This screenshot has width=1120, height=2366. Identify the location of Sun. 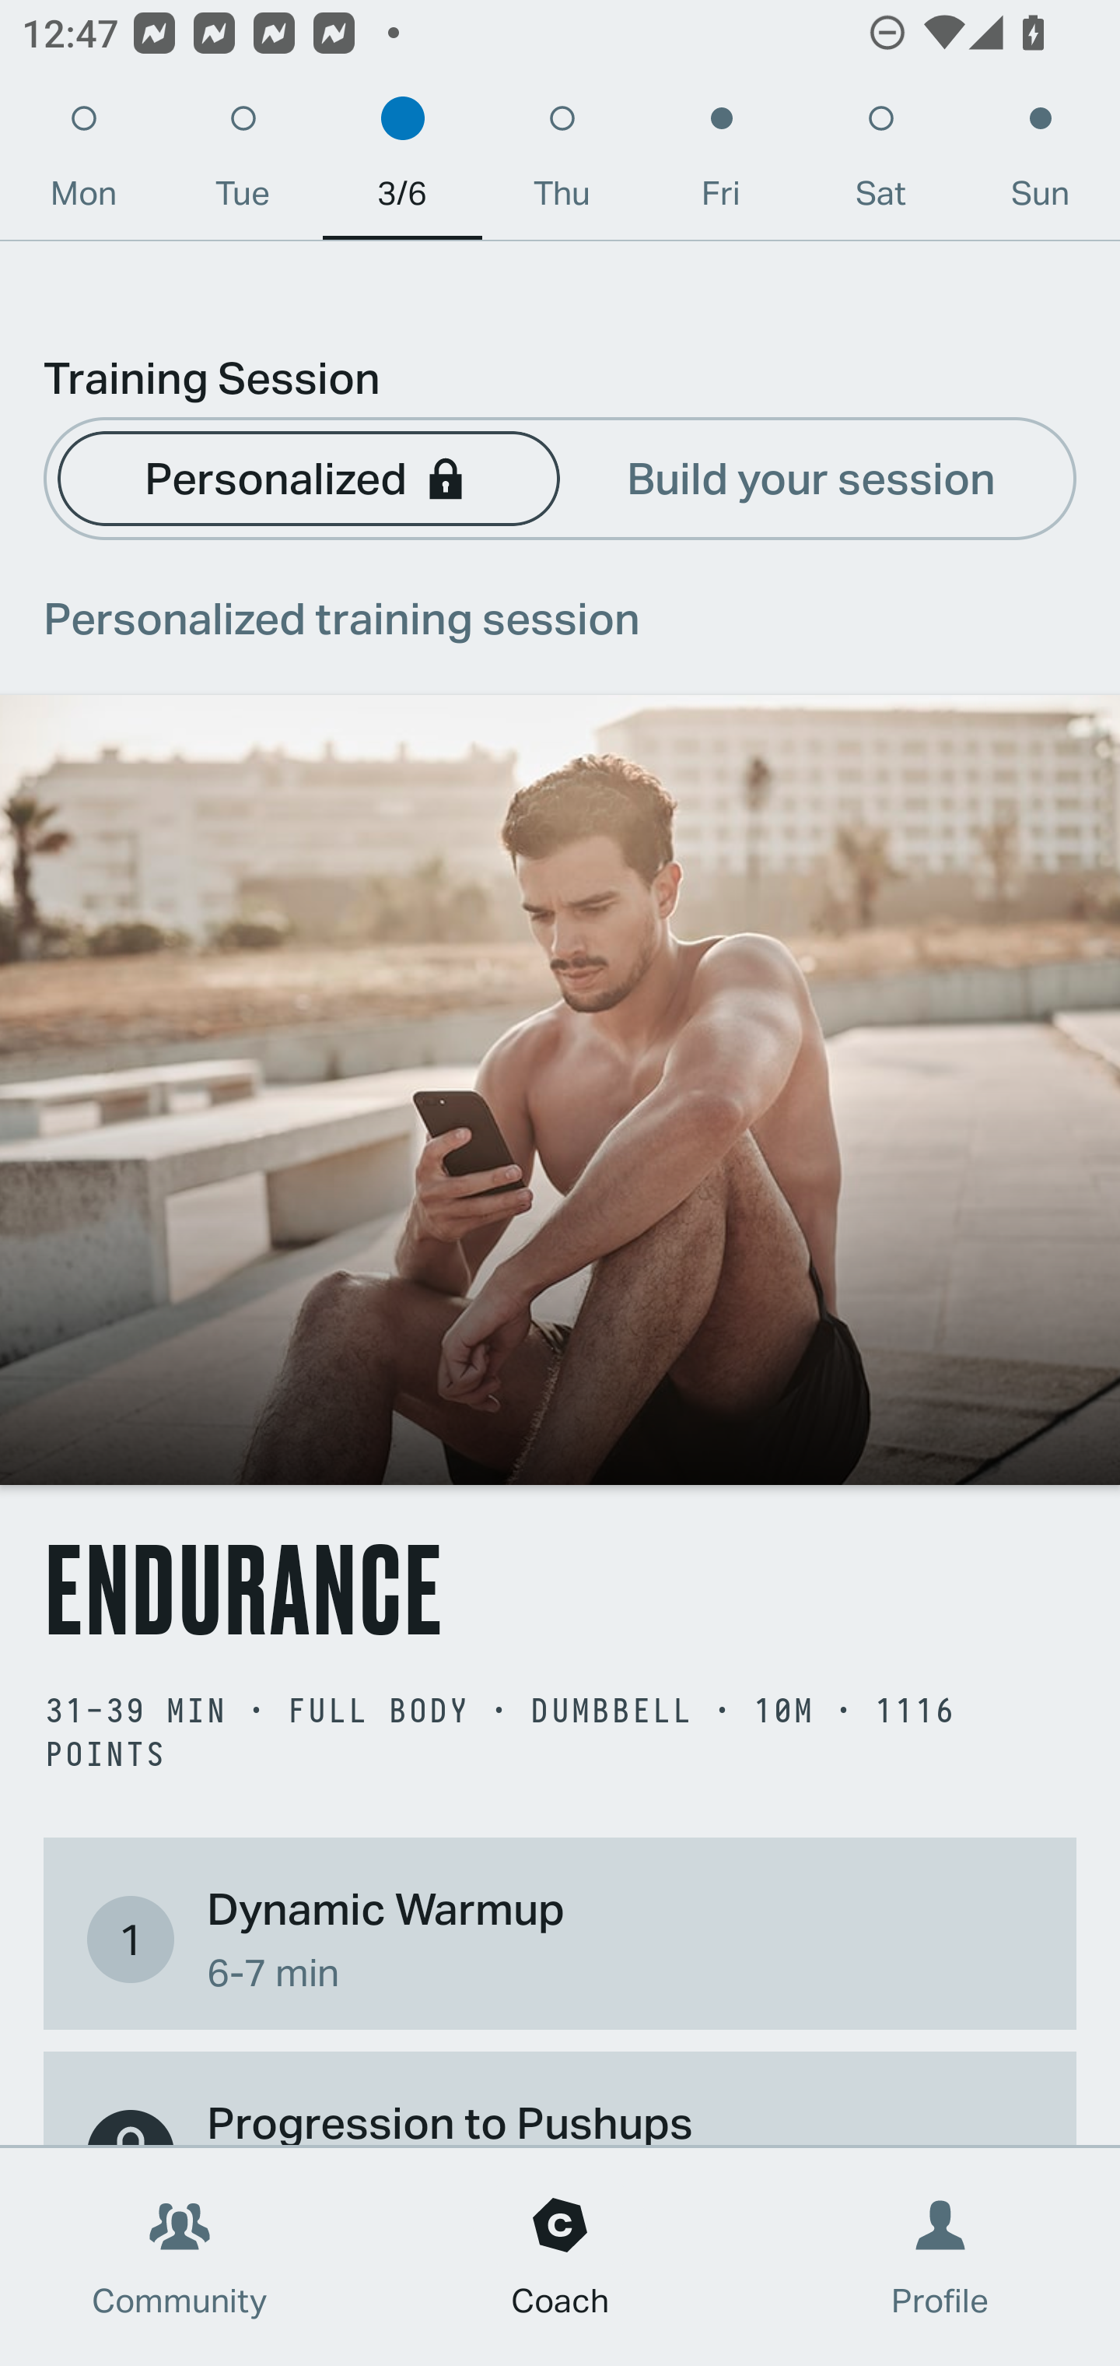
(1041, 163).